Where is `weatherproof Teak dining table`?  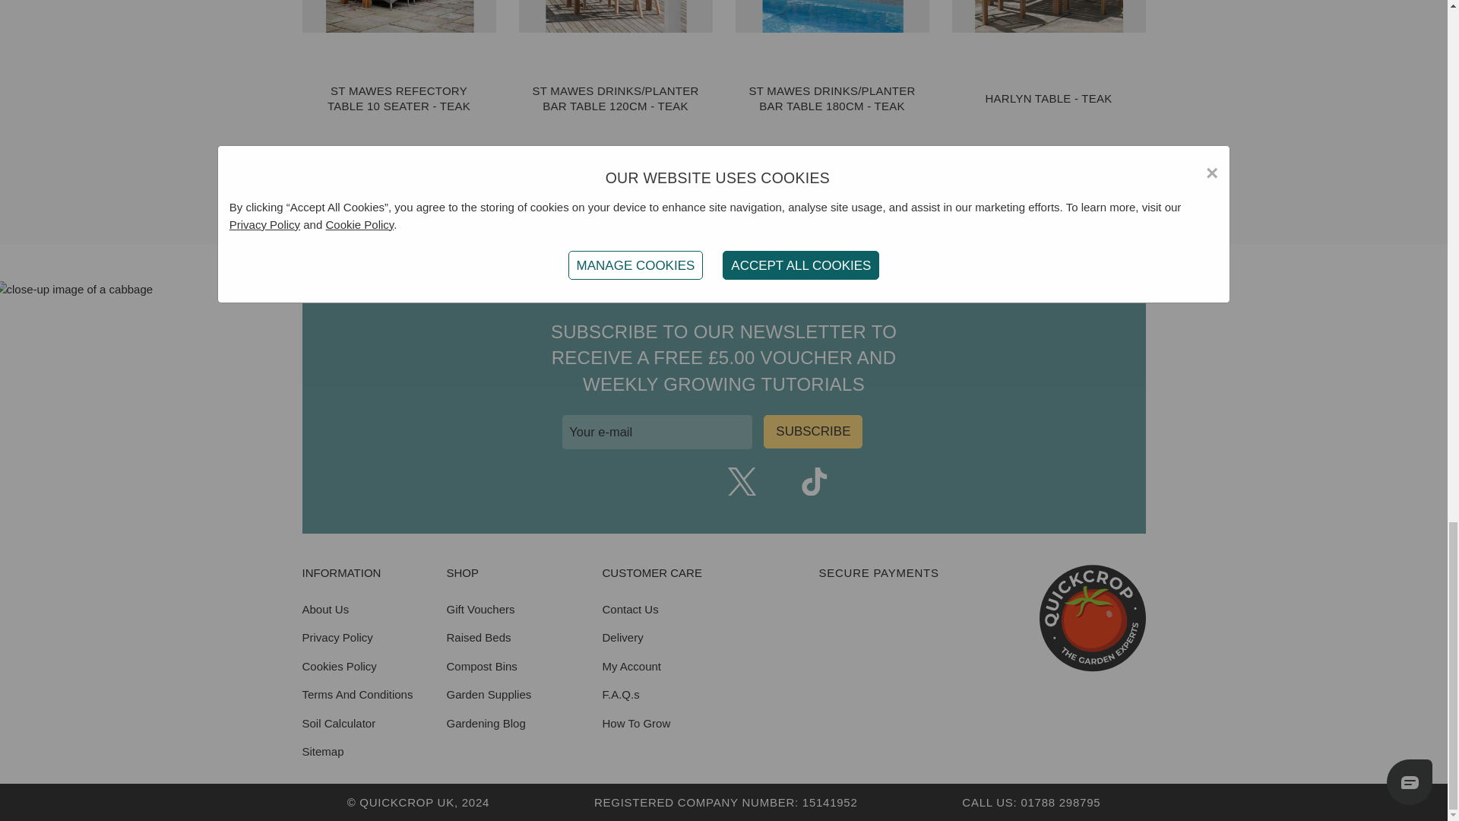
weatherproof Teak dining table is located at coordinates (1048, 17).